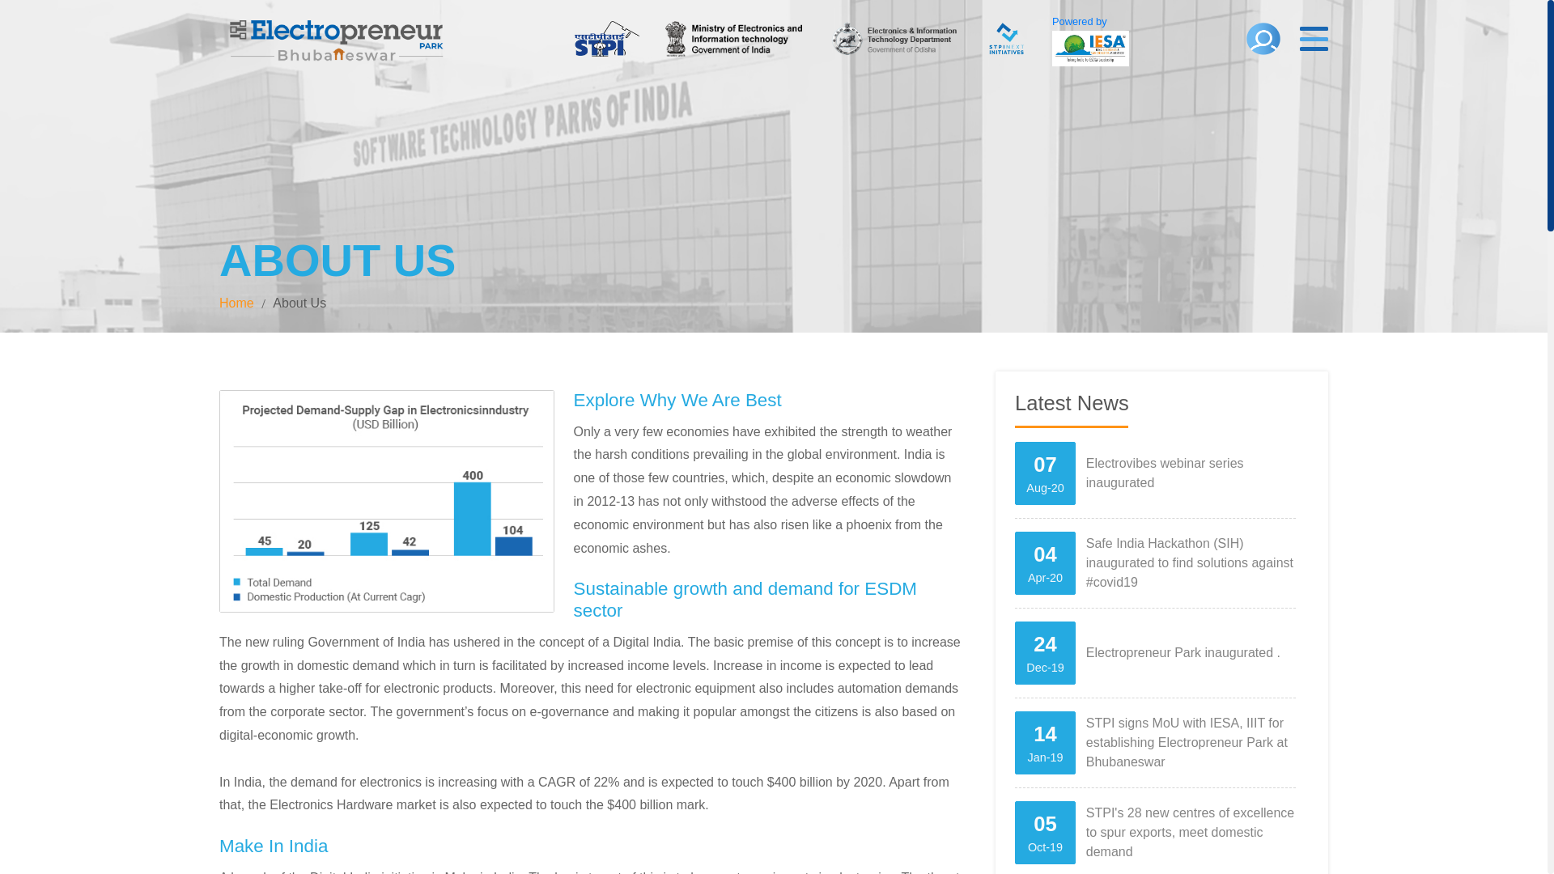  I want to click on Home, so click(236, 303).